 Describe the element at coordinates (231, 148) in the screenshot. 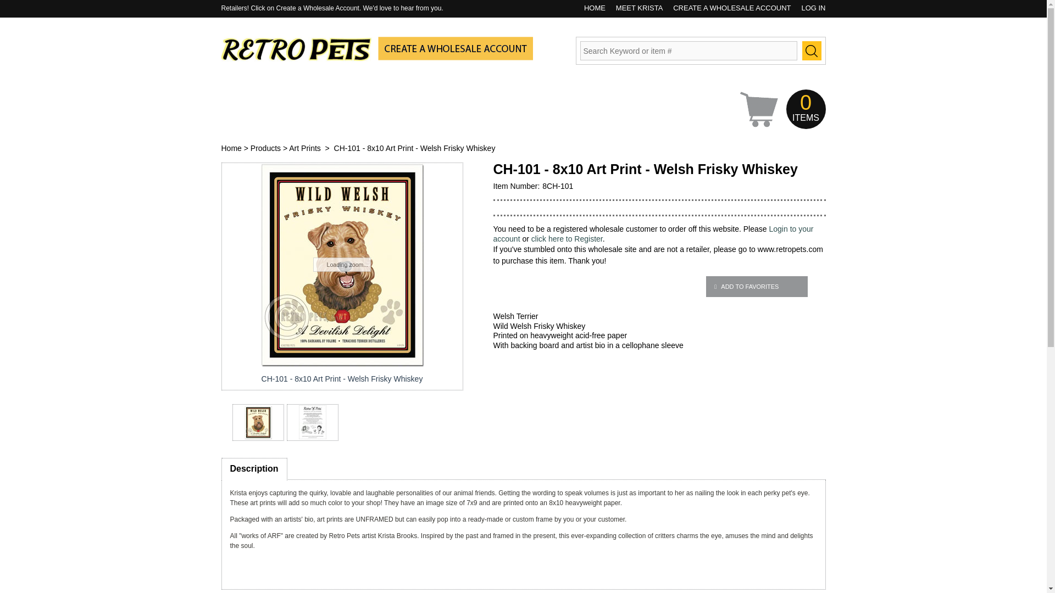

I see `Home` at that location.